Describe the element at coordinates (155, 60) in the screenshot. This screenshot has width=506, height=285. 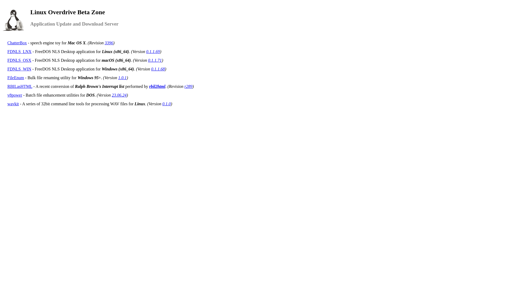
I see `0.1.1.71` at that location.